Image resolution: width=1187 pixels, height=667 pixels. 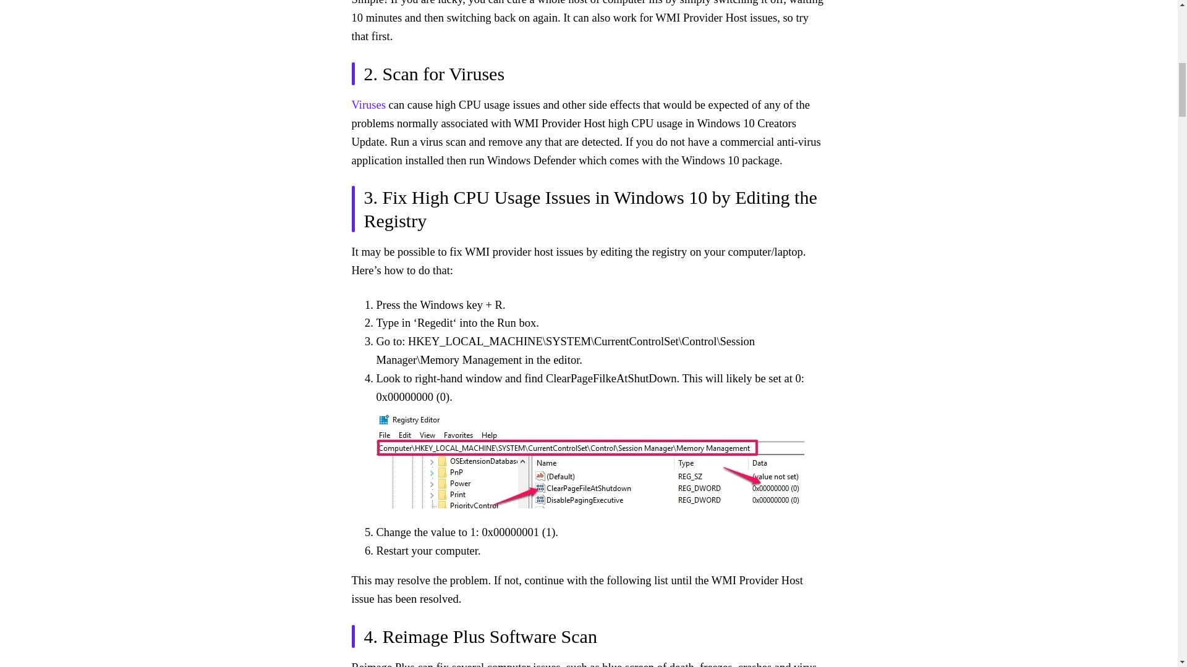 What do you see at coordinates (368, 105) in the screenshot?
I see `Viruses` at bounding box center [368, 105].